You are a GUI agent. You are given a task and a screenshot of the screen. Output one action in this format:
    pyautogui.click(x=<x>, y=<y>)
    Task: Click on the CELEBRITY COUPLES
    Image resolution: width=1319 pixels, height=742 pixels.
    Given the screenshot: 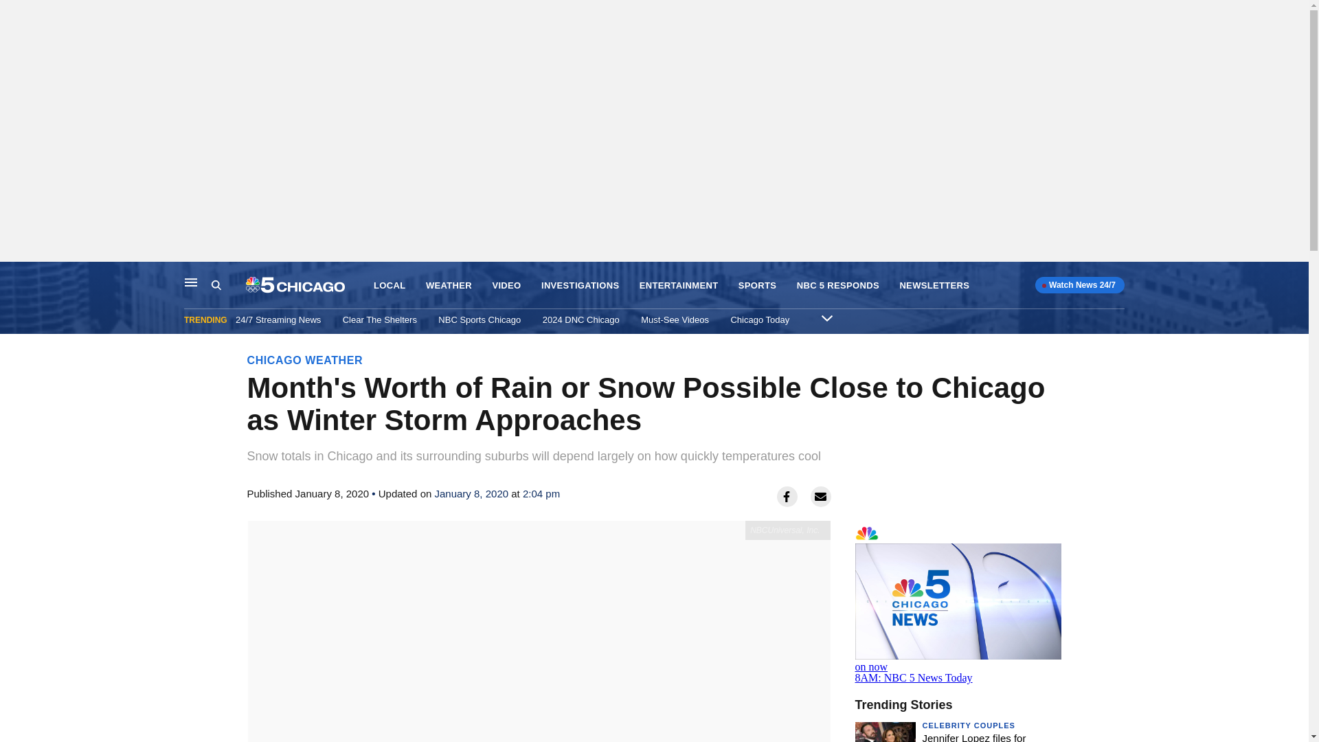 What is the action you would take?
    pyautogui.click(x=968, y=725)
    